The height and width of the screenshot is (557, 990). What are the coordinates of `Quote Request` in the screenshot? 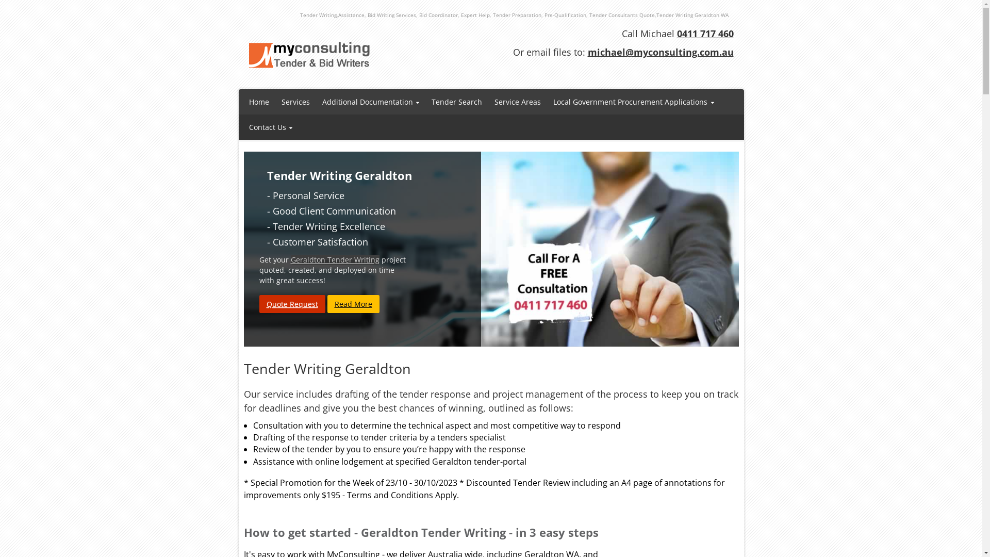 It's located at (292, 304).